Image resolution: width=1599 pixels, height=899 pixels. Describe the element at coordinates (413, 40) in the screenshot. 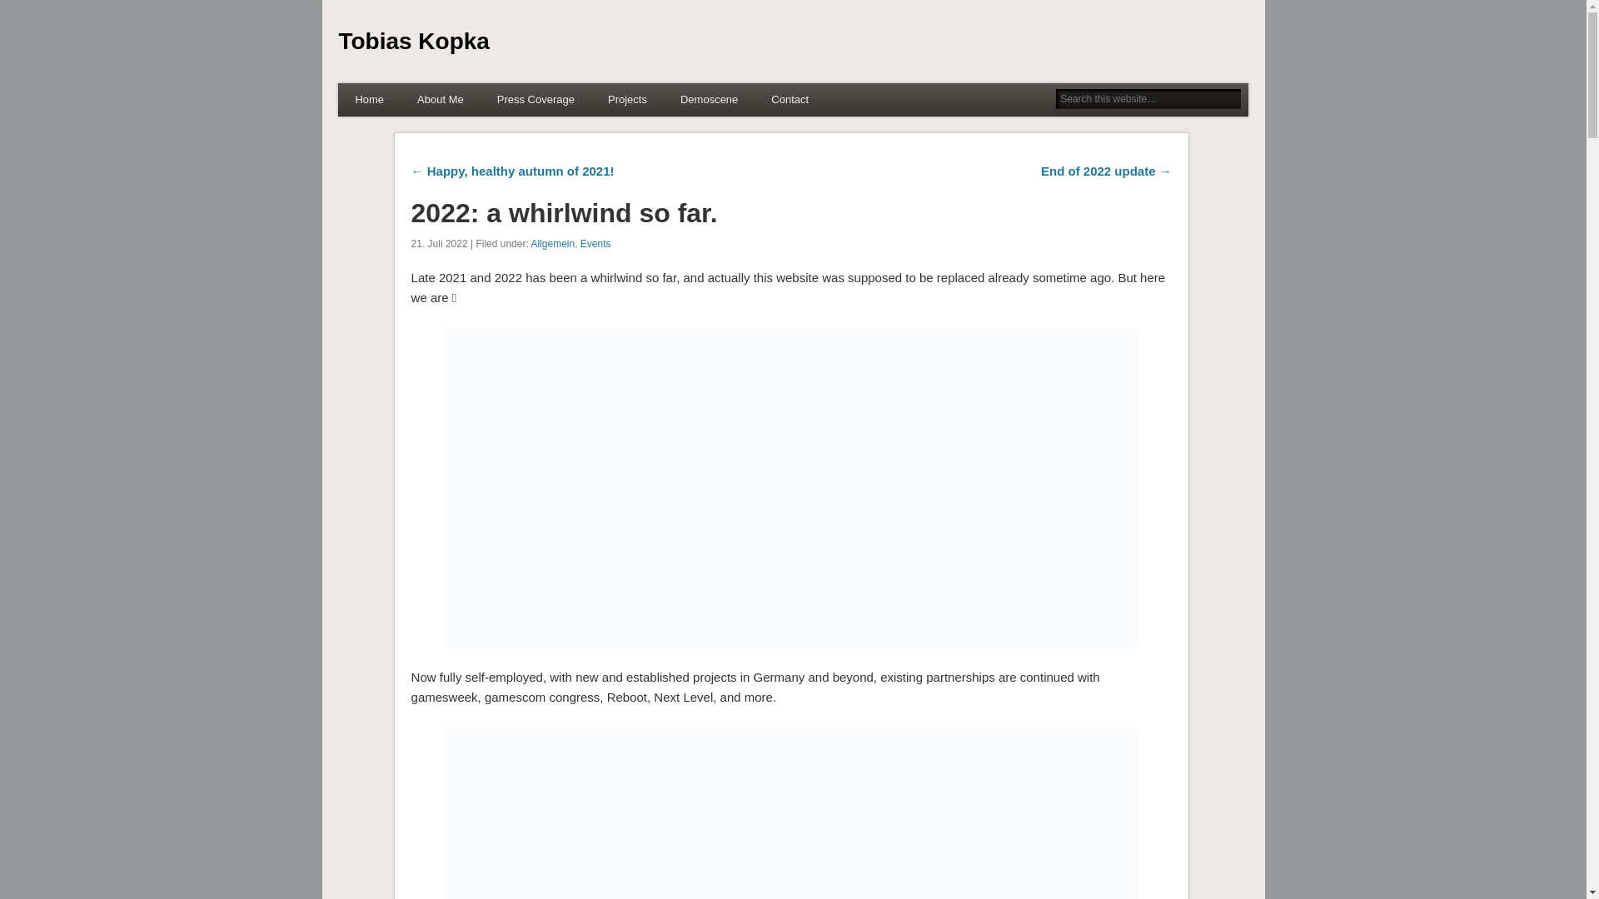

I see `Tobias Kopka` at that location.